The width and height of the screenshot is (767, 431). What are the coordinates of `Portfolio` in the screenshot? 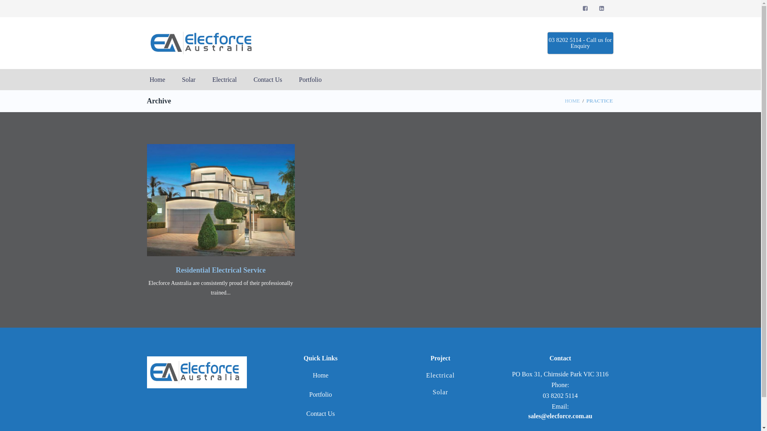 It's located at (320, 394).